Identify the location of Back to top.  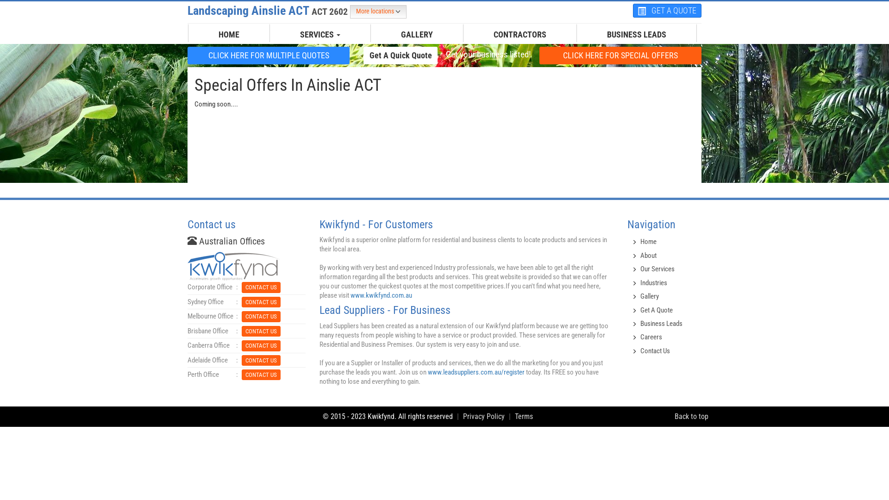
(692, 417).